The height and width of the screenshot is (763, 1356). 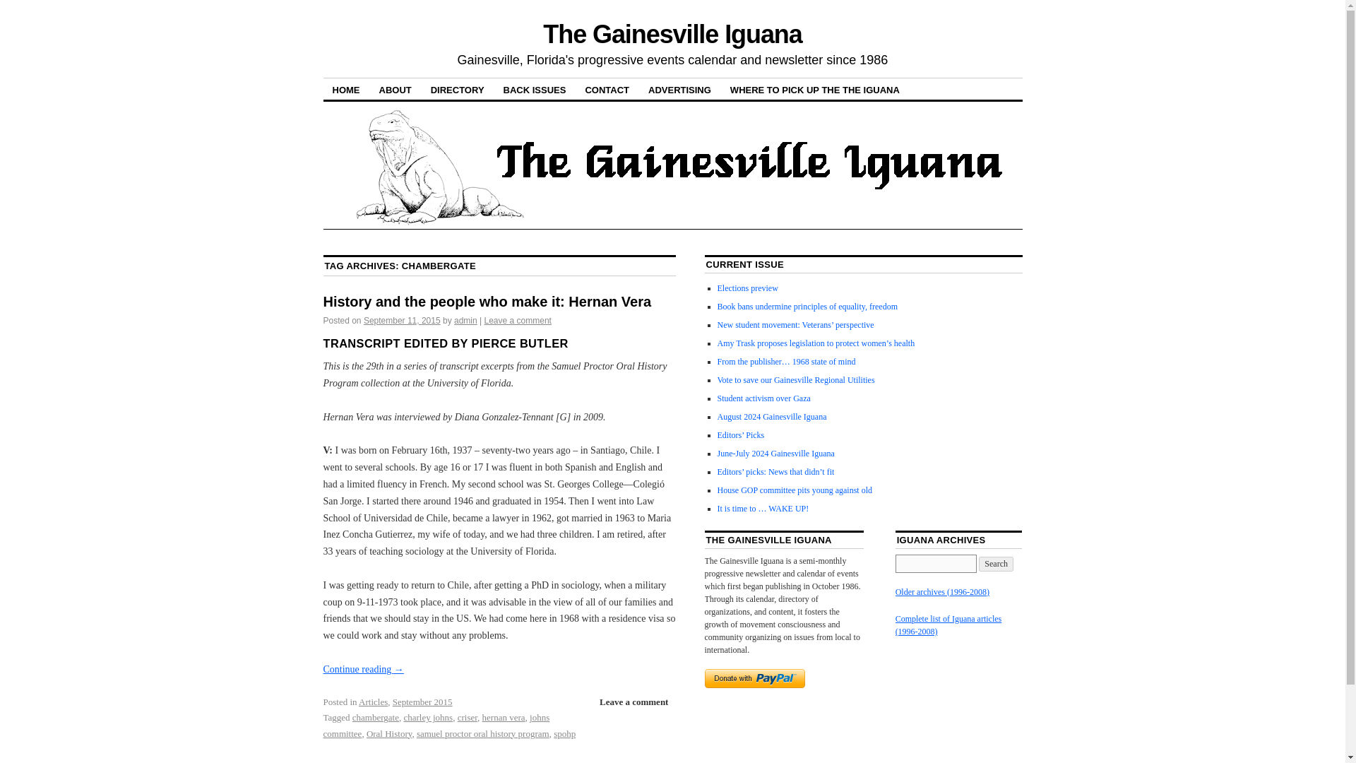 I want to click on ADVERTISING, so click(x=679, y=89).